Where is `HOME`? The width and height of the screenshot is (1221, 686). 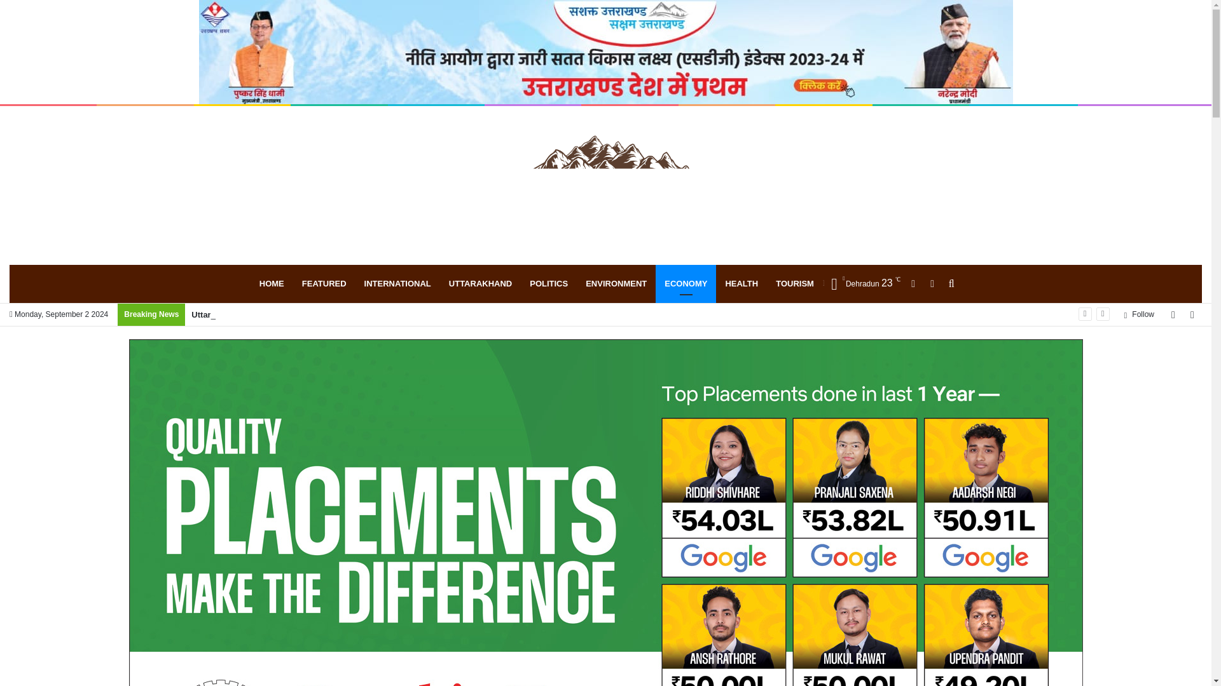 HOME is located at coordinates (271, 283).